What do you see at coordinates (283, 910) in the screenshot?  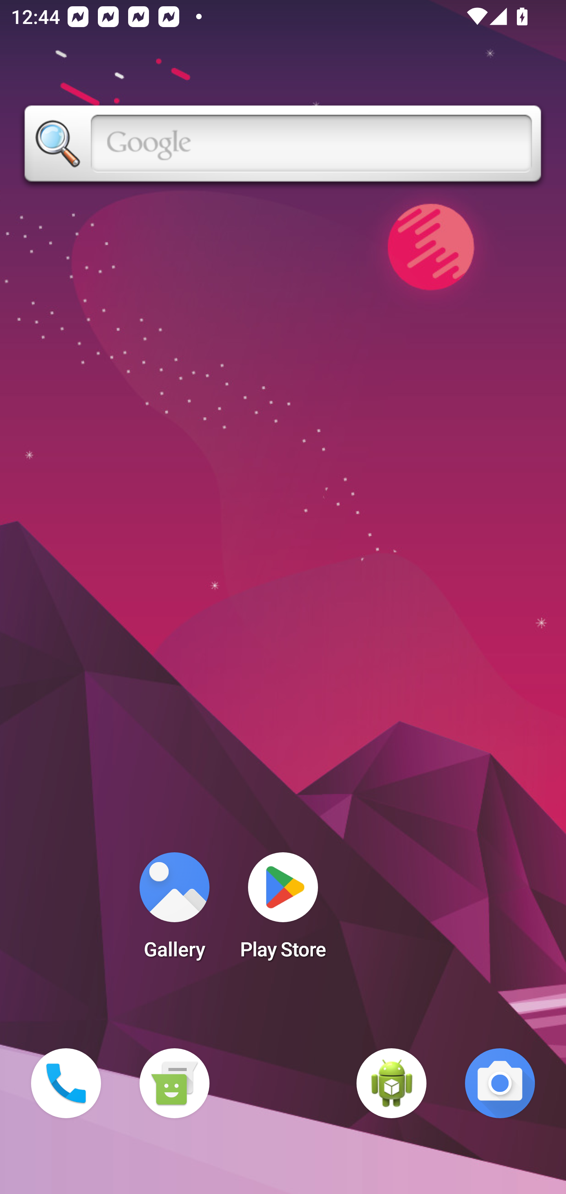 I see `Play Store` at bounding box center [283, 910].